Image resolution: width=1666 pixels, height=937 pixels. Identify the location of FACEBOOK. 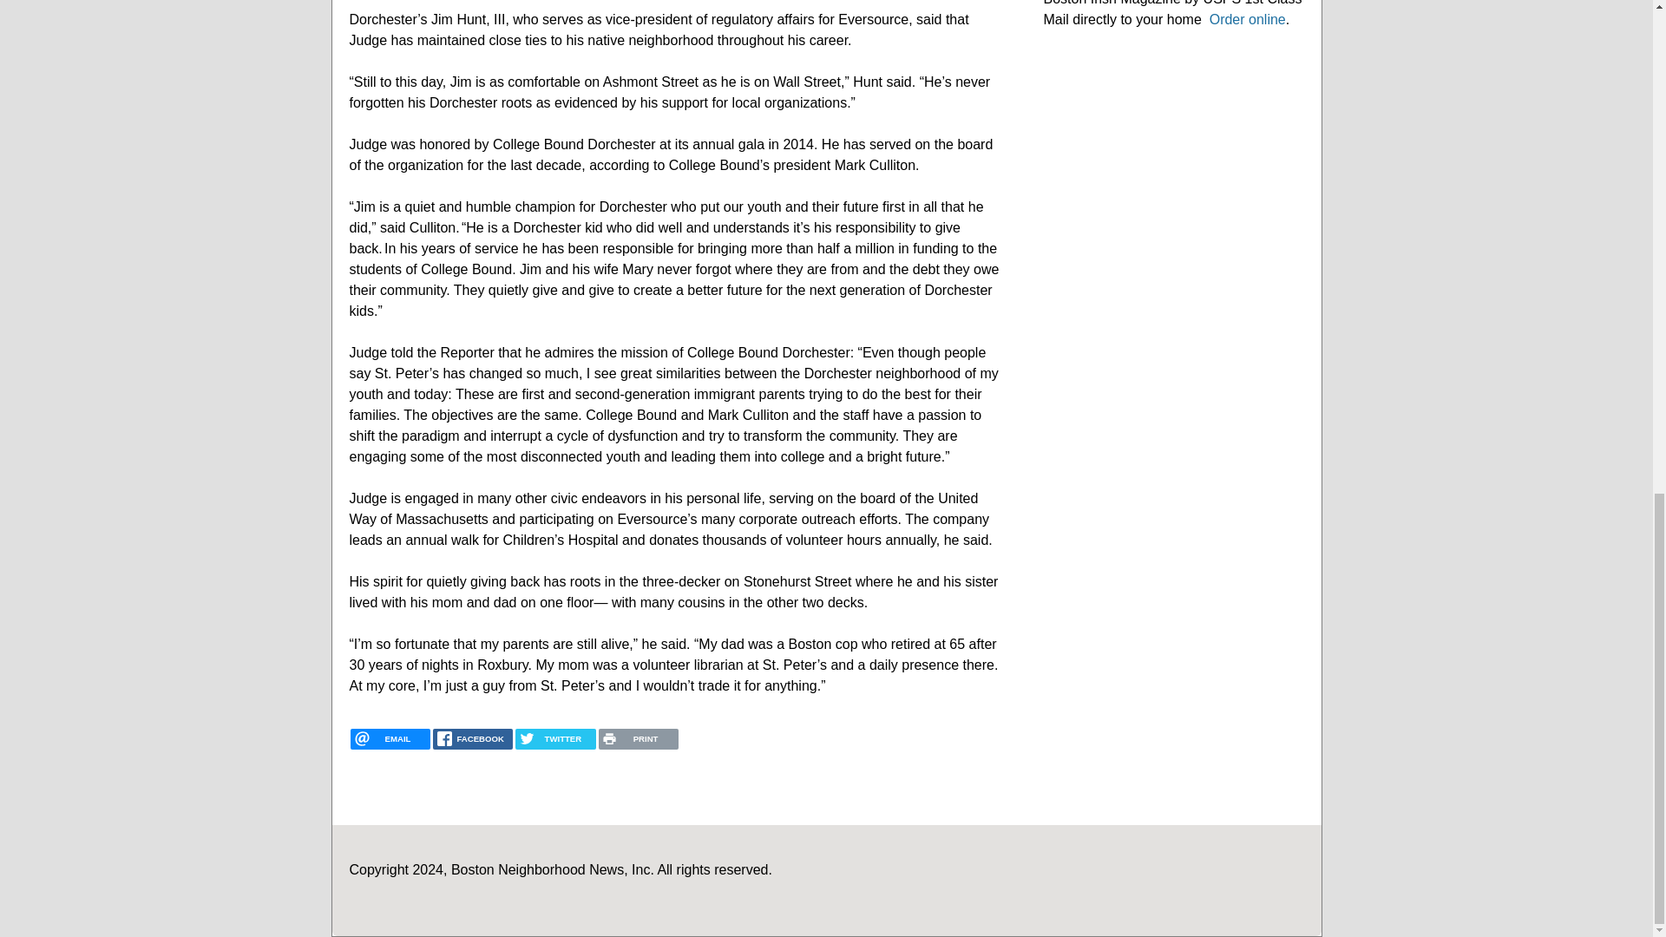
(473, 739).